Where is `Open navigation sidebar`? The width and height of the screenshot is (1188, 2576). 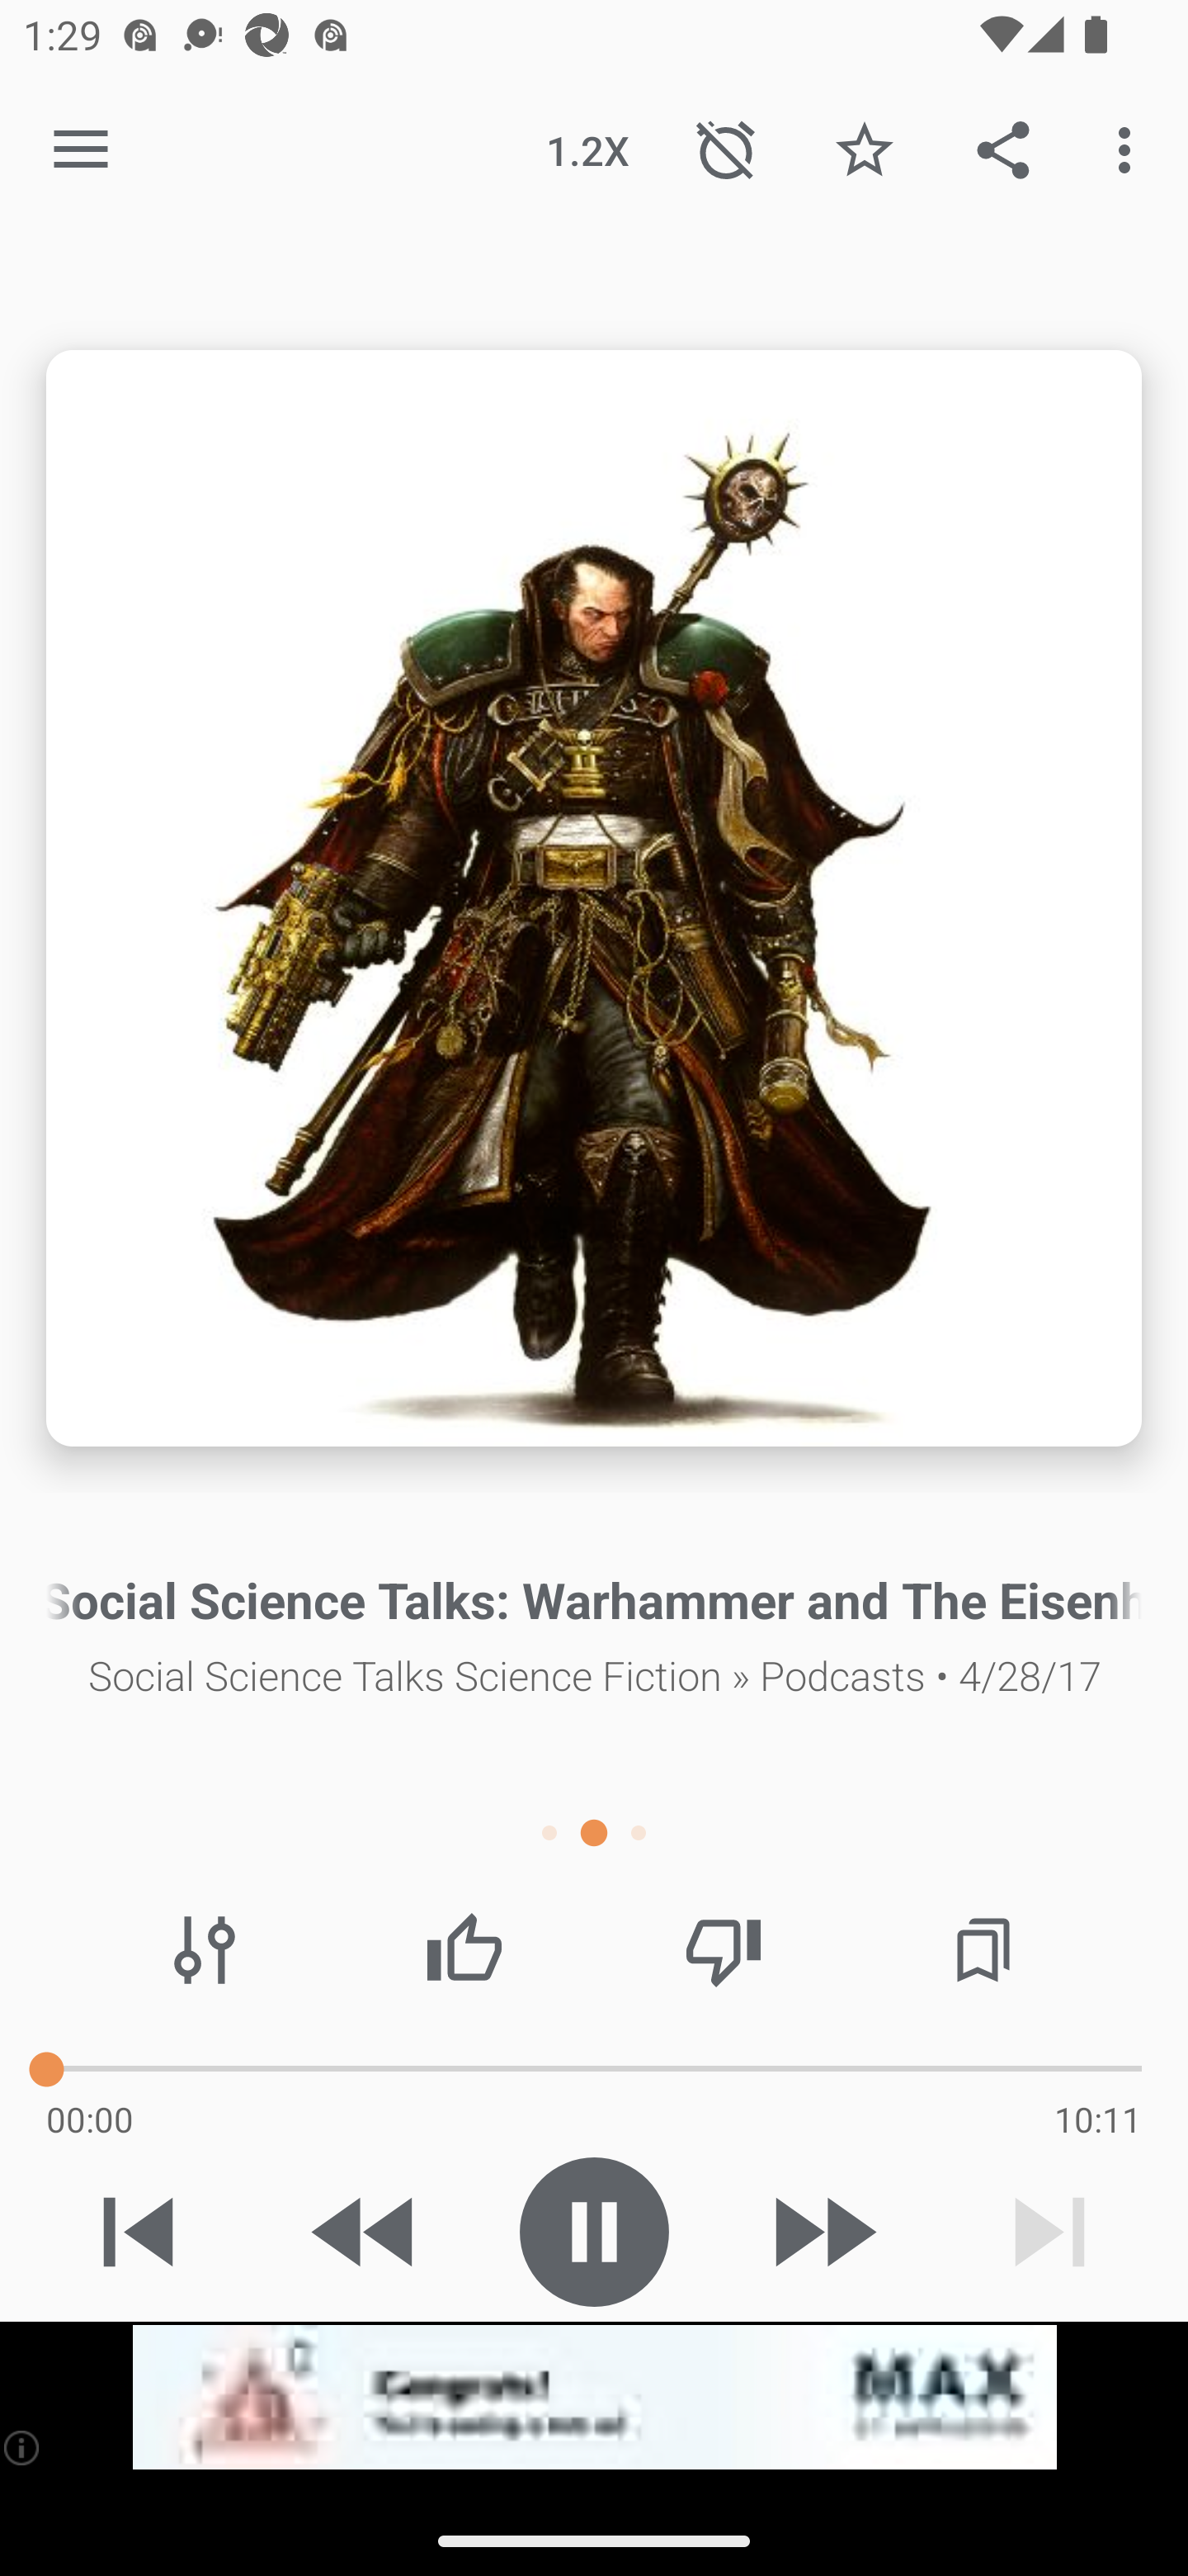 Open navigation sidebar is located at coordinates (81, 150).